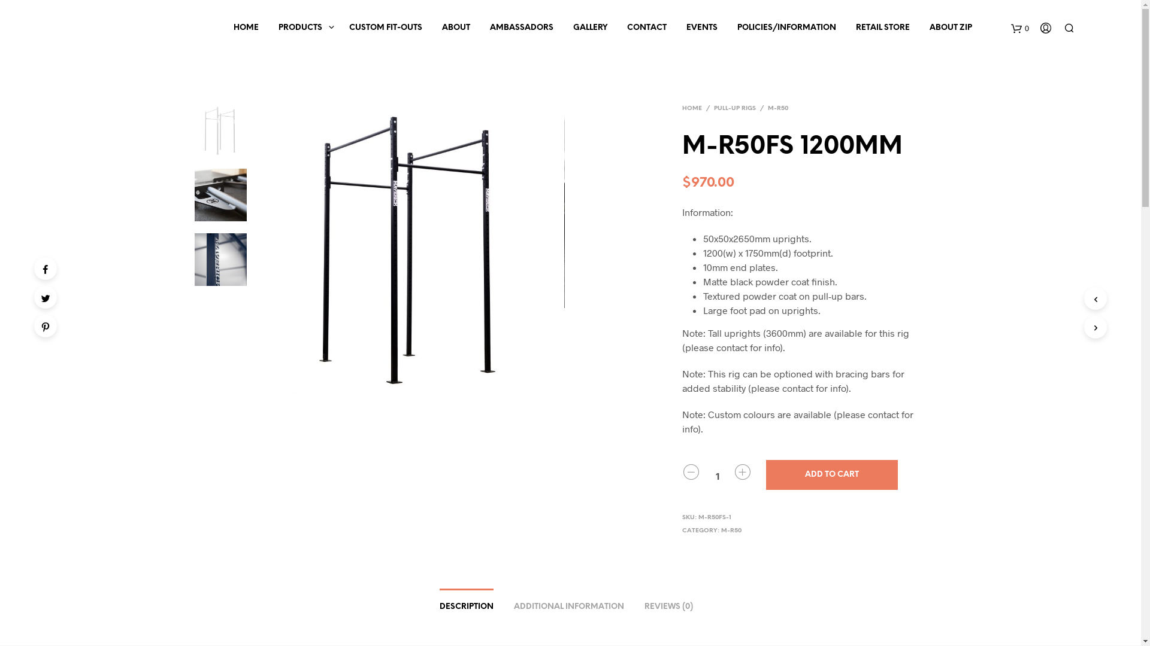 Image resolution: width=1150 pixels, height=646 pixels. I want to click on 0, so click(1020, 28).